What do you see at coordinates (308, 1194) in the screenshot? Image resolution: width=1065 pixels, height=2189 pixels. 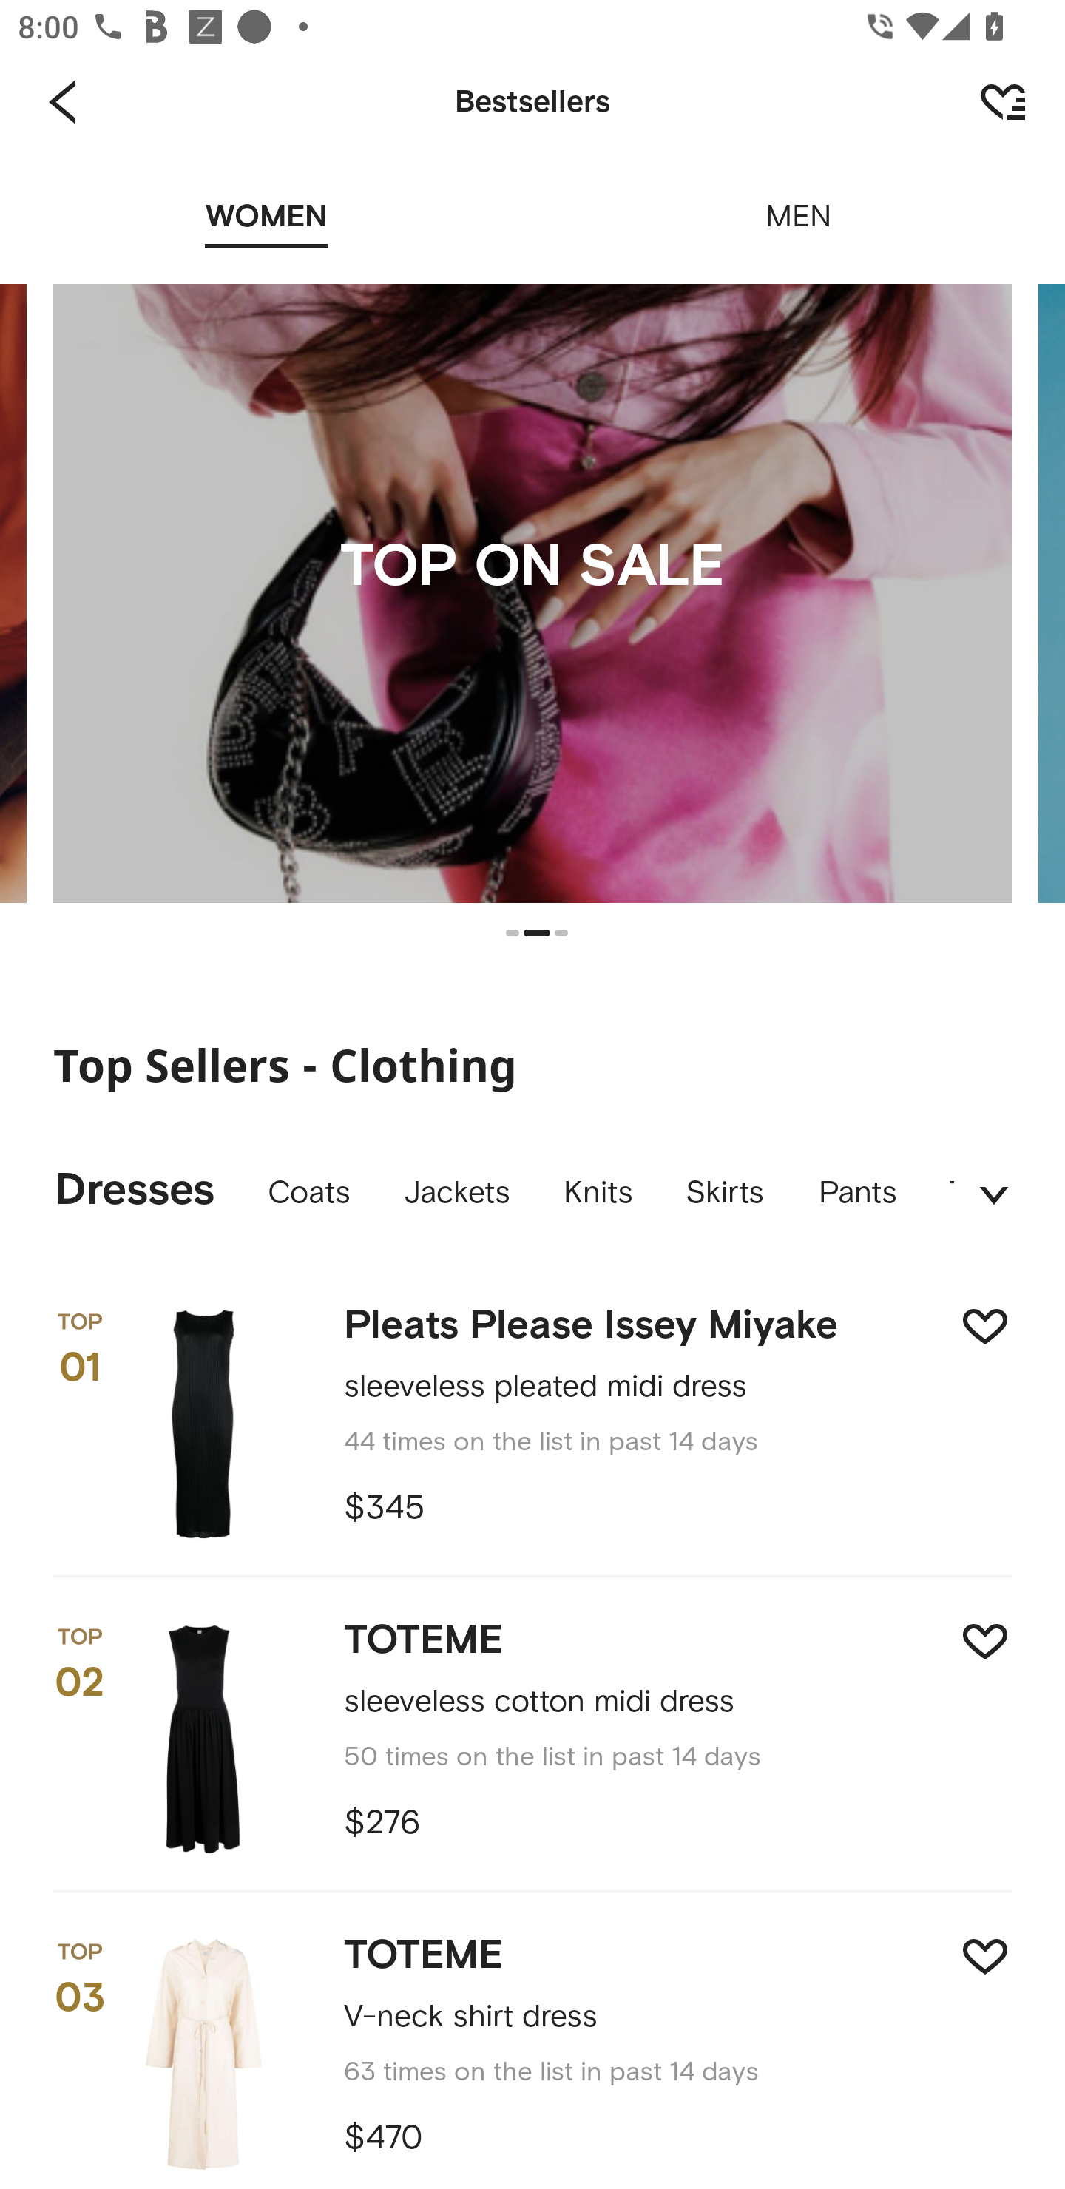 I see `Coats` at bounding box center [308, 1194].